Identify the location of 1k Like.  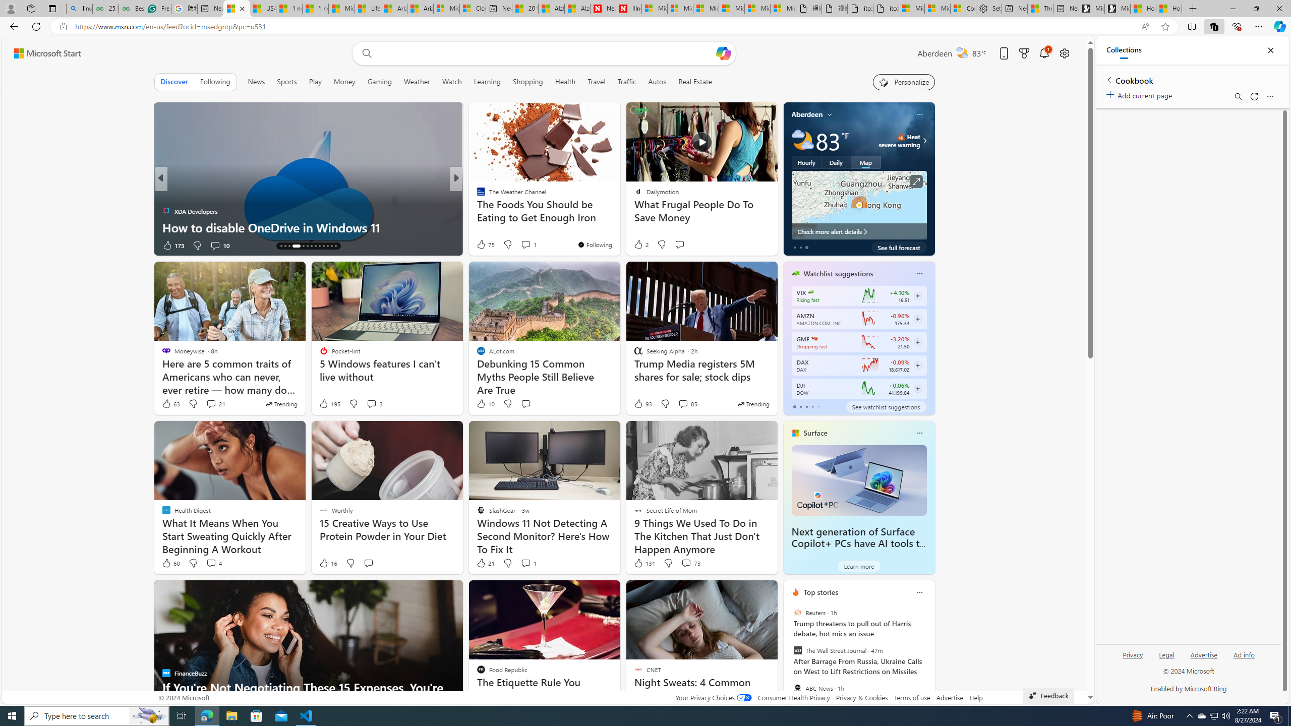
(482, 245).